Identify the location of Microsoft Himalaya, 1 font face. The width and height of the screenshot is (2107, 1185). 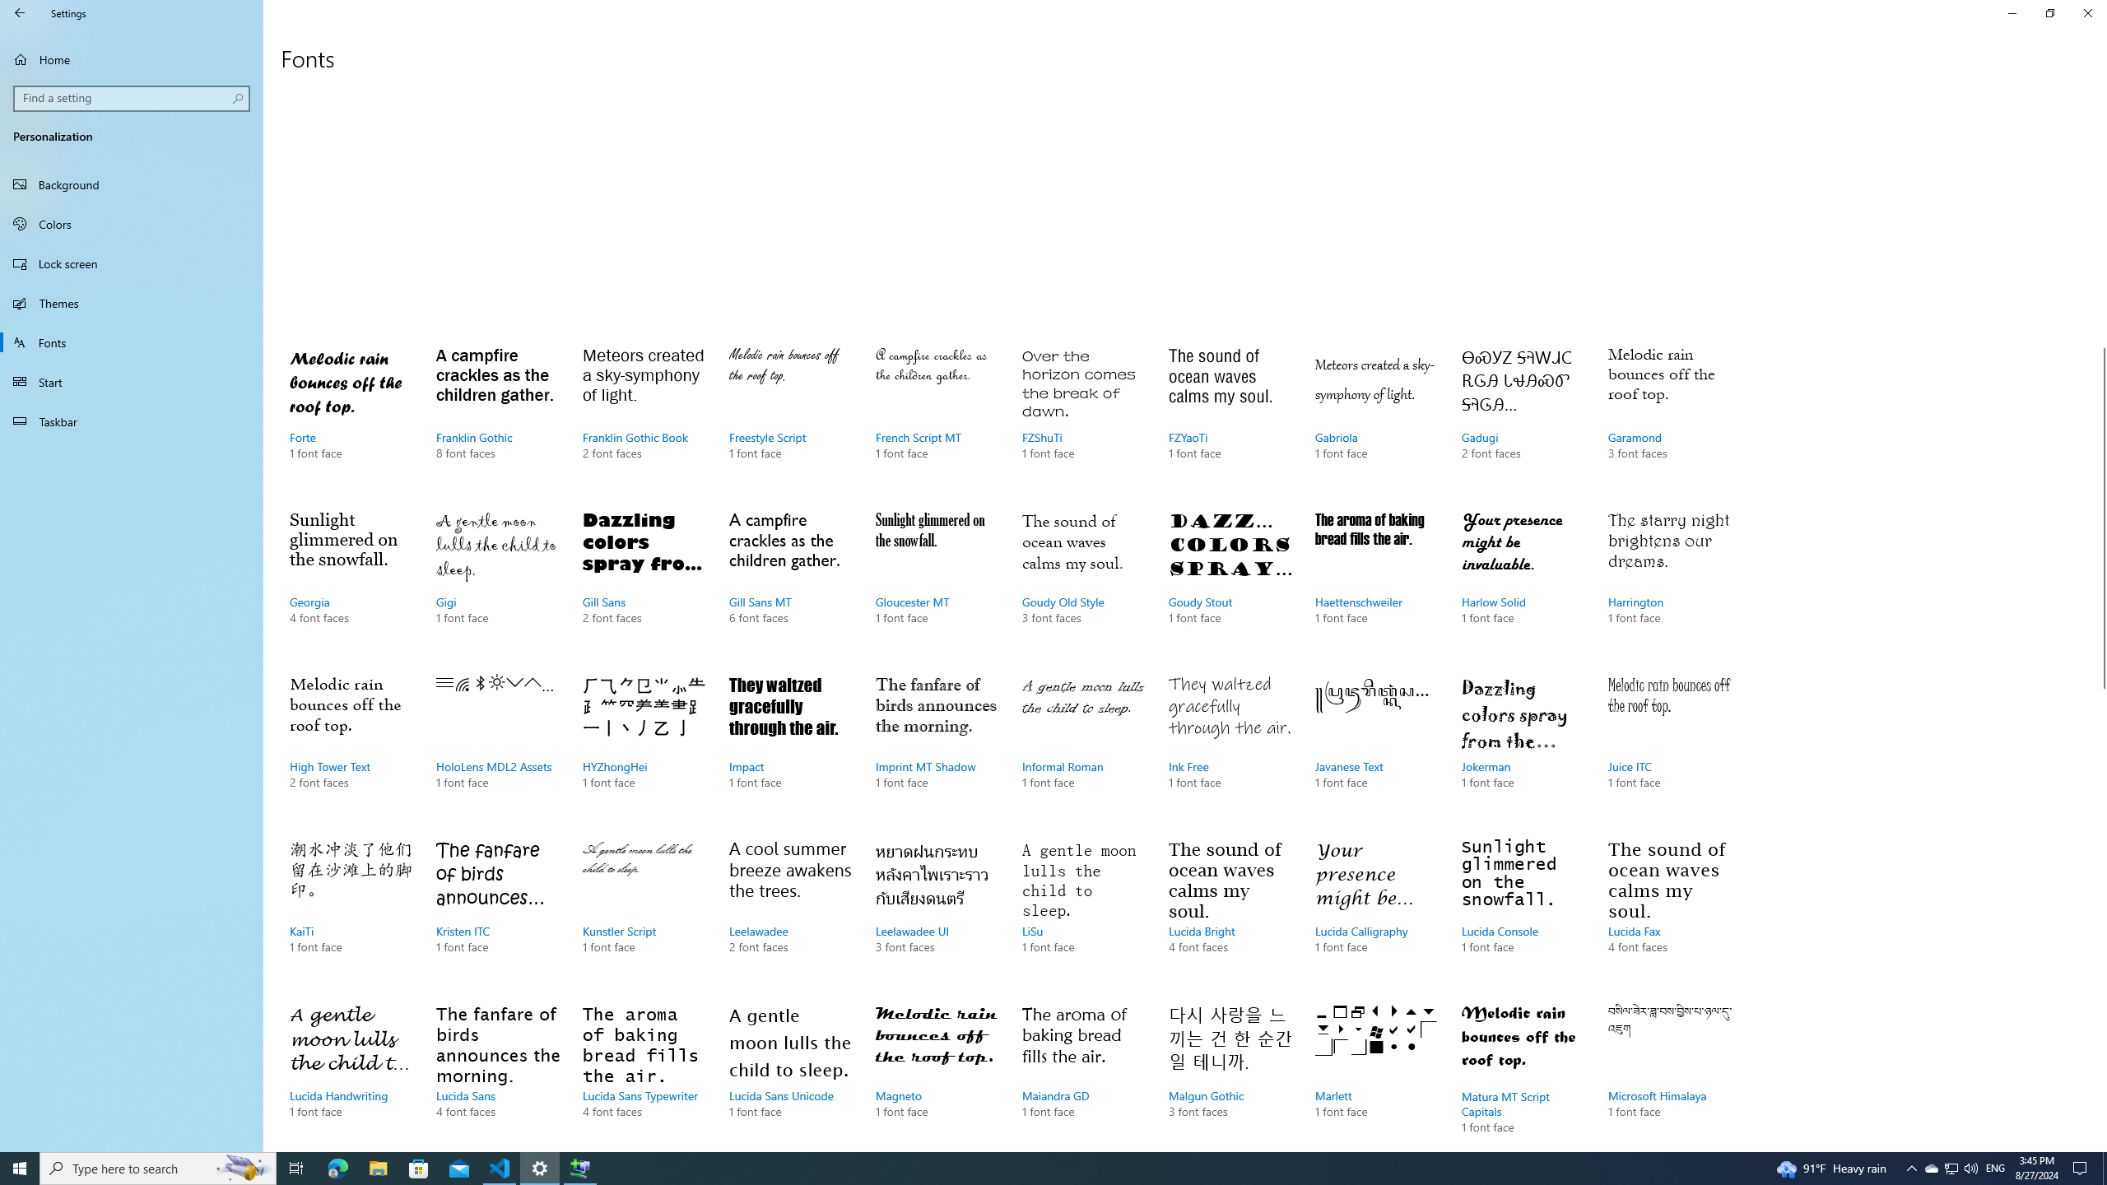
(1669, 1073).